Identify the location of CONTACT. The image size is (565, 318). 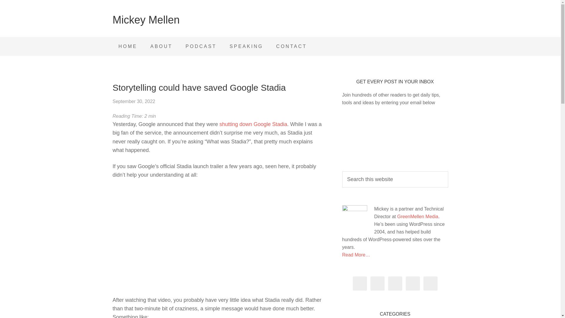
(292, 47).